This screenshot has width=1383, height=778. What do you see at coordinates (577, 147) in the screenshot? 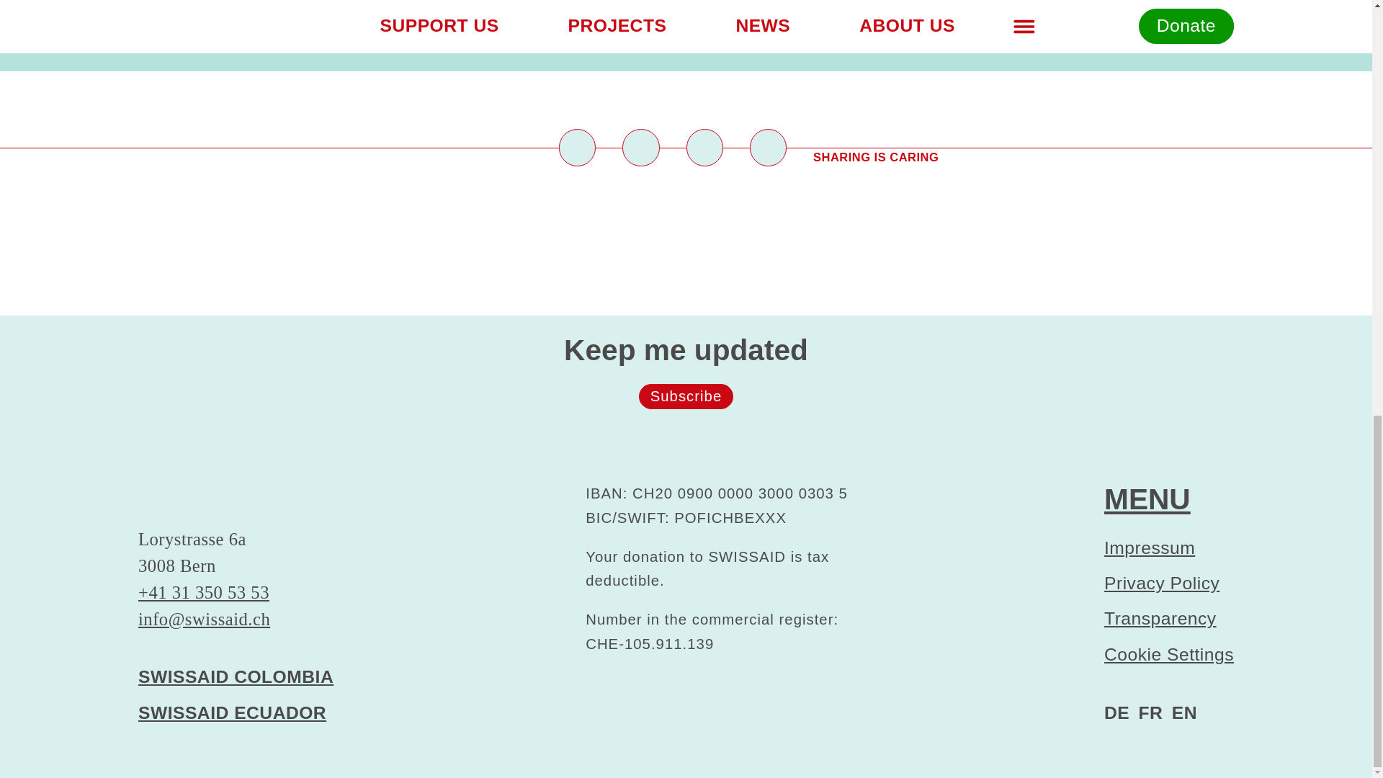
I see `Facebook` at bounding box center [577, 147].